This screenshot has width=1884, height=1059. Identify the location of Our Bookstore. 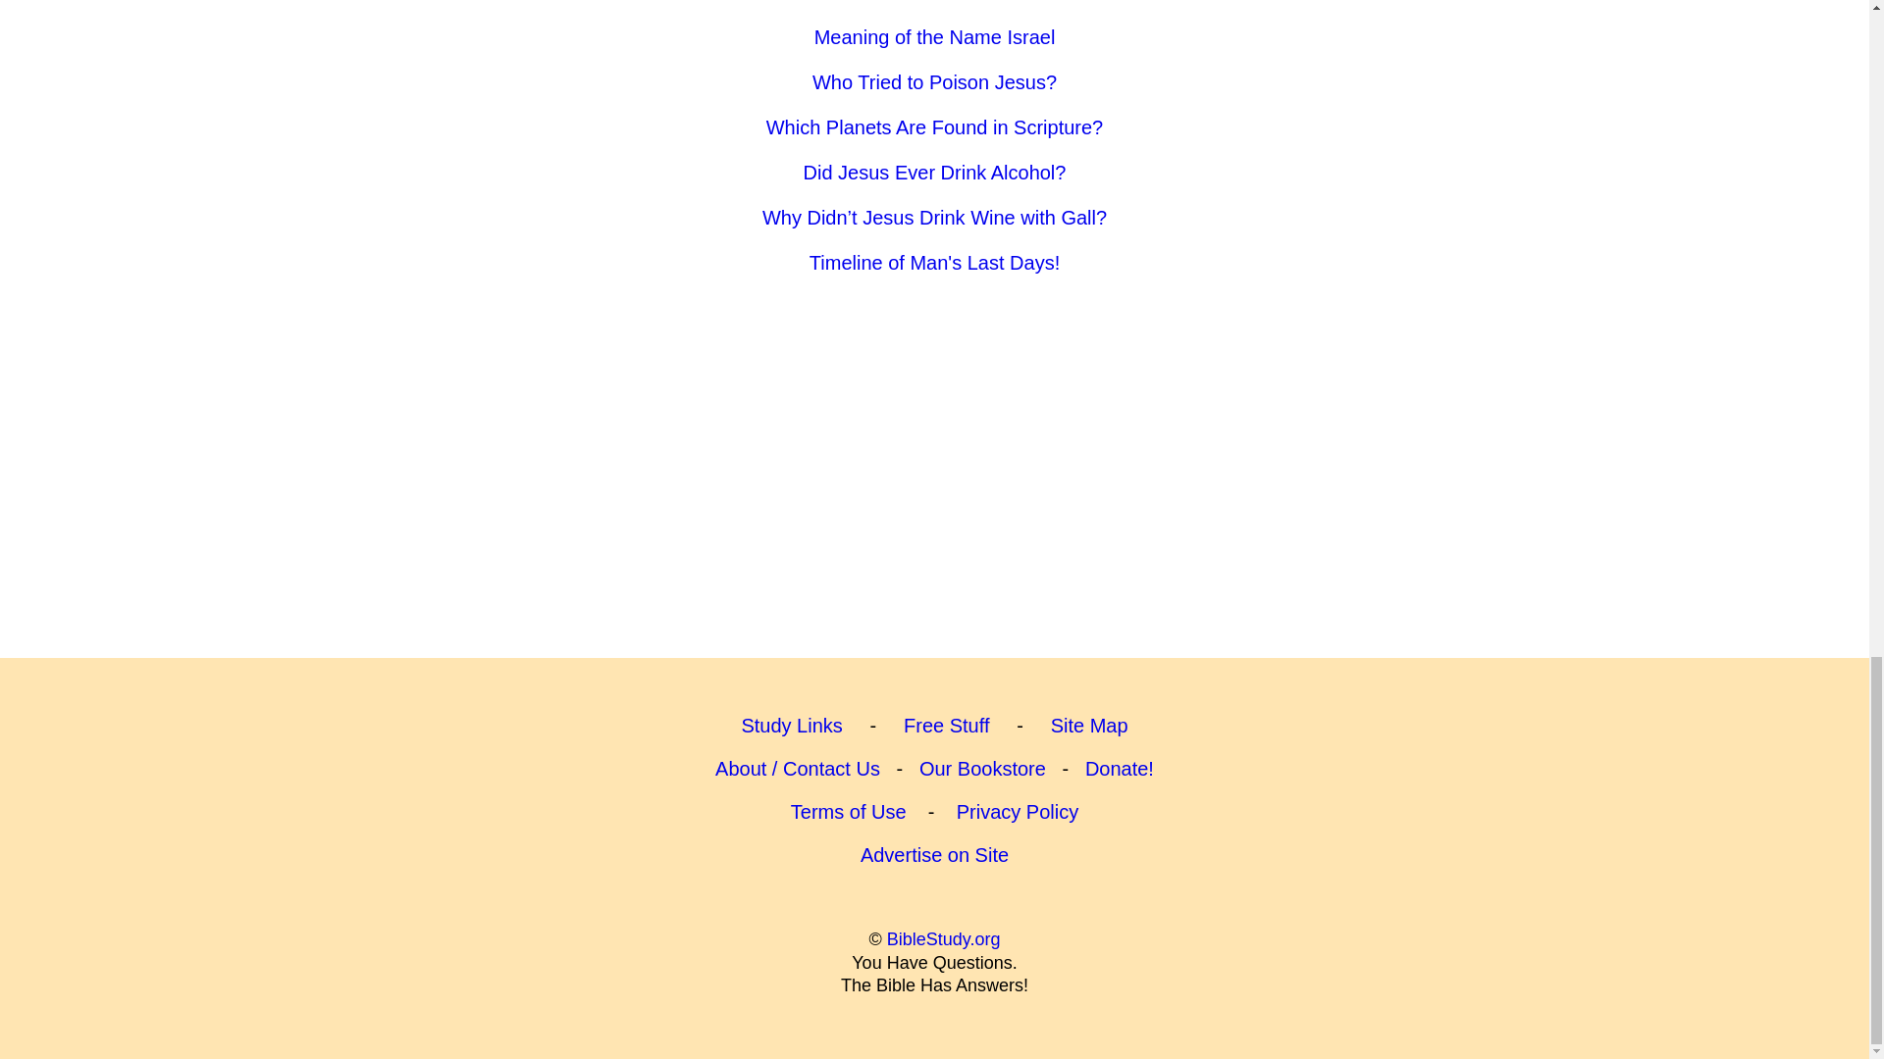
(981, 769).